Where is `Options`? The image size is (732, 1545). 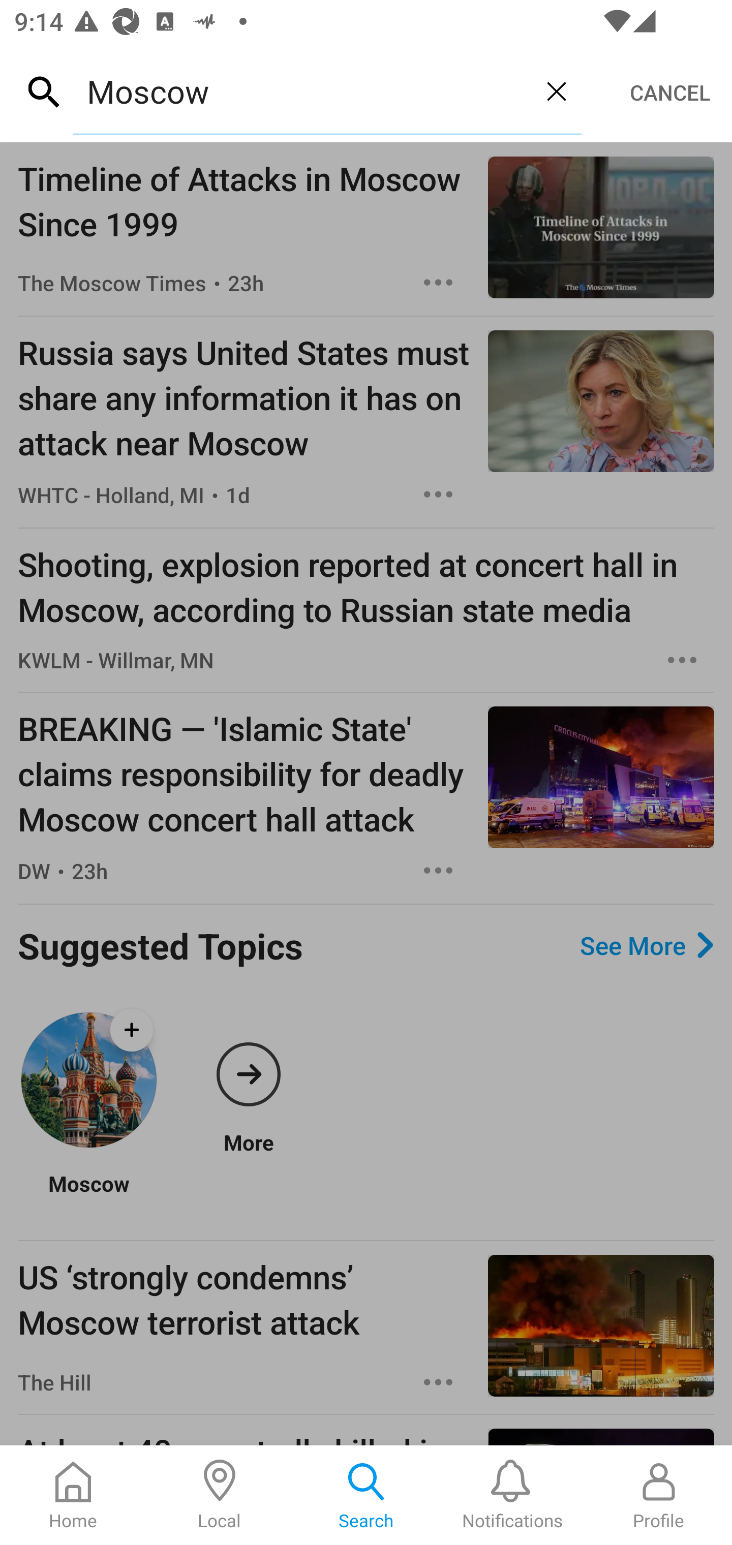 Options is located at coordinates (682, 660).